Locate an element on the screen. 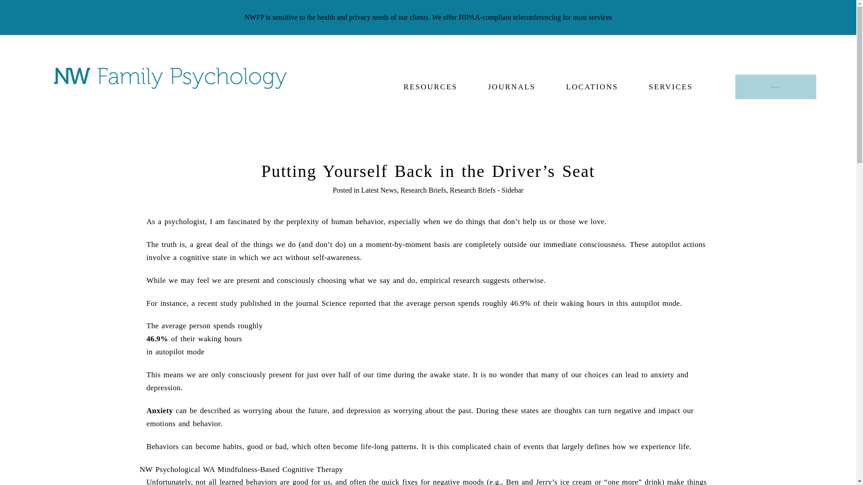  RESOURCES is located at coordinates (431, 87).